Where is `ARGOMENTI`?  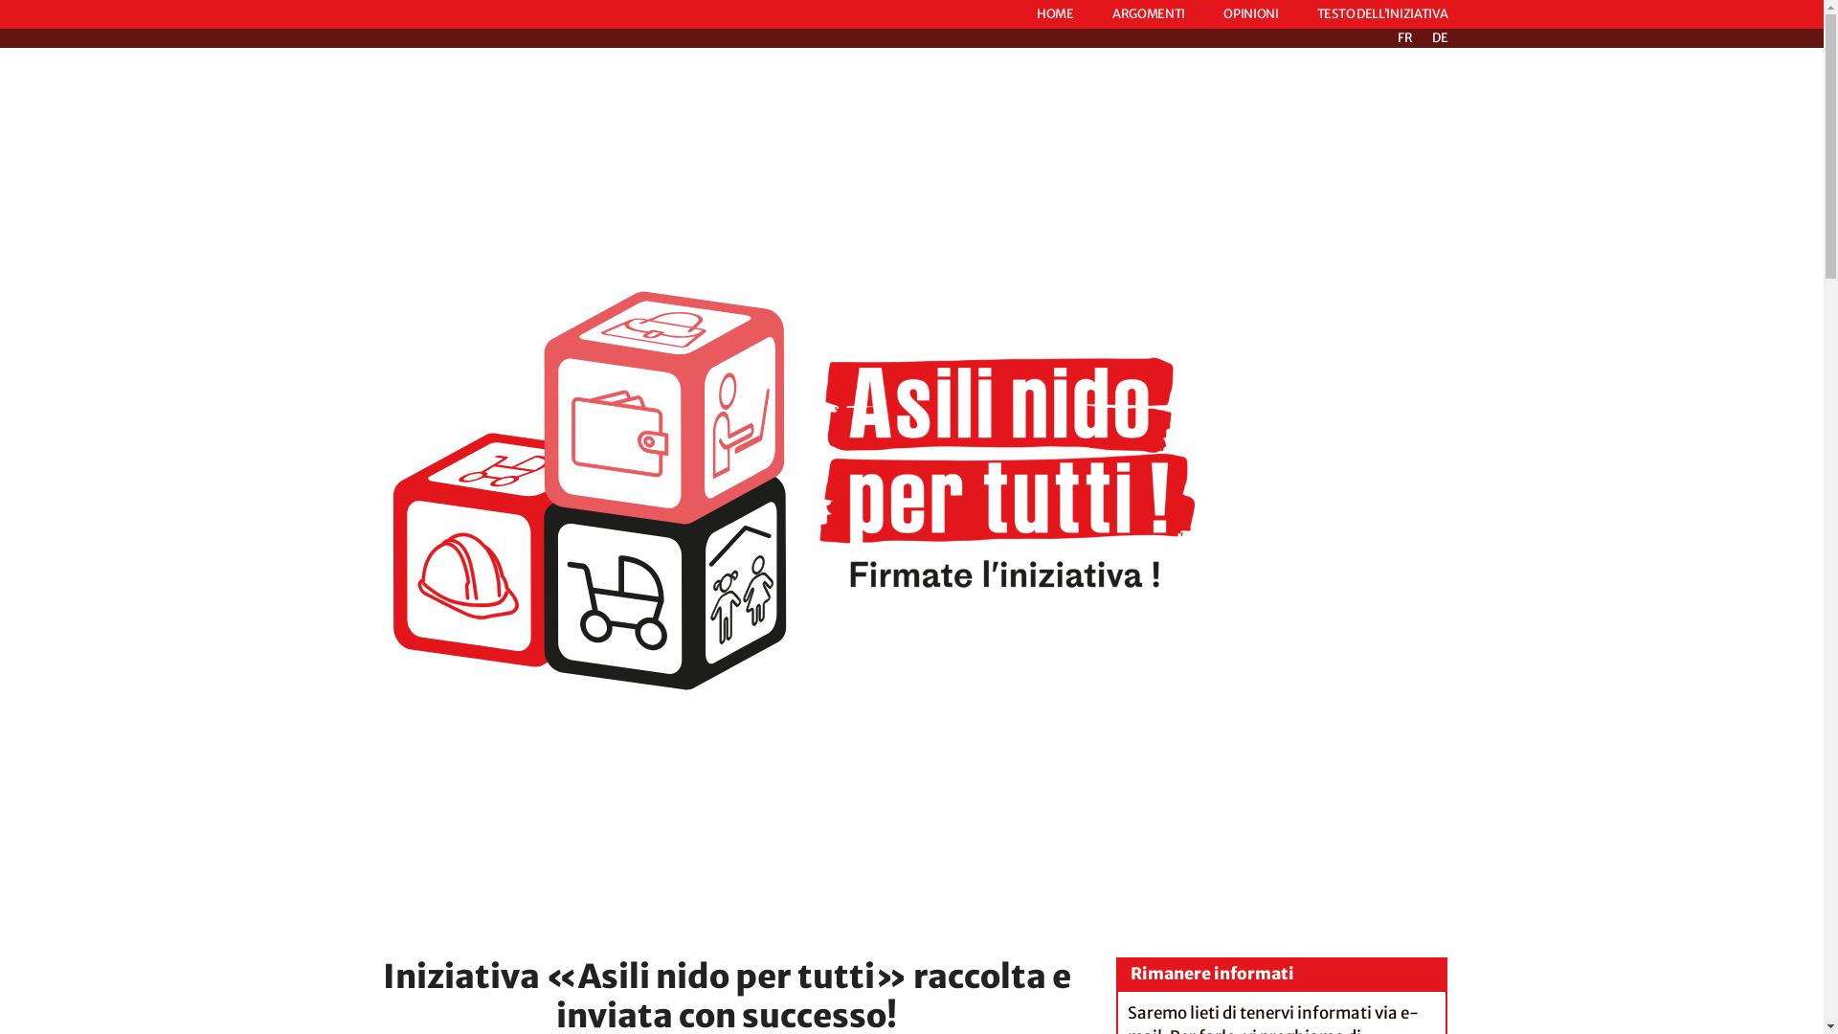
ARGOMENTI is located at coordinates (1149, 14).